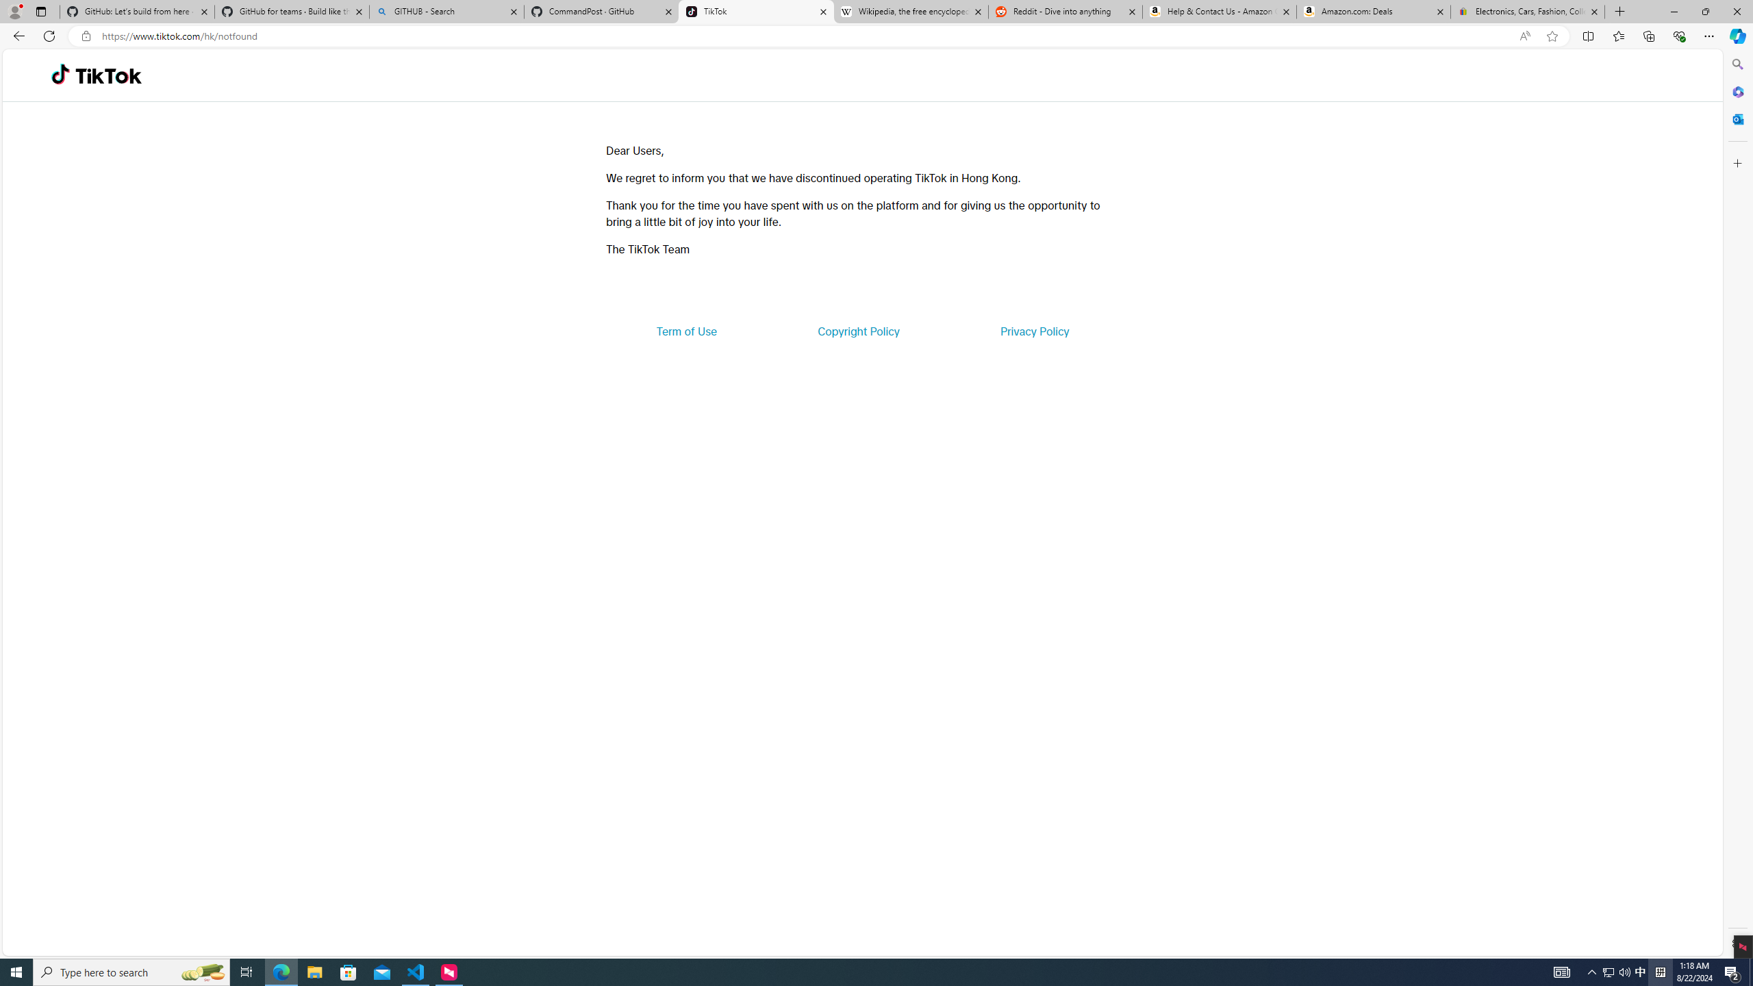  What do you see at coordinates (1034, 331) in the screenshot?
I see `Privacy Policy` at bounding box center [1034, 331].